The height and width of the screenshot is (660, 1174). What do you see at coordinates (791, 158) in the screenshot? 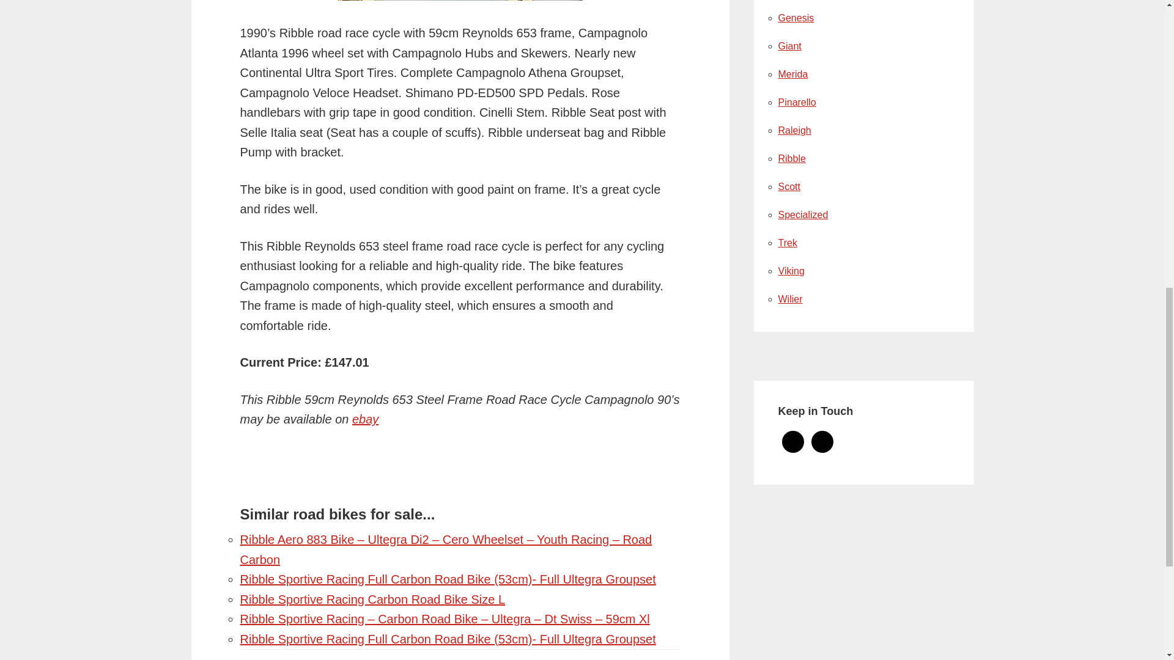
I see `Ribble` at bounding box center [791, 158].